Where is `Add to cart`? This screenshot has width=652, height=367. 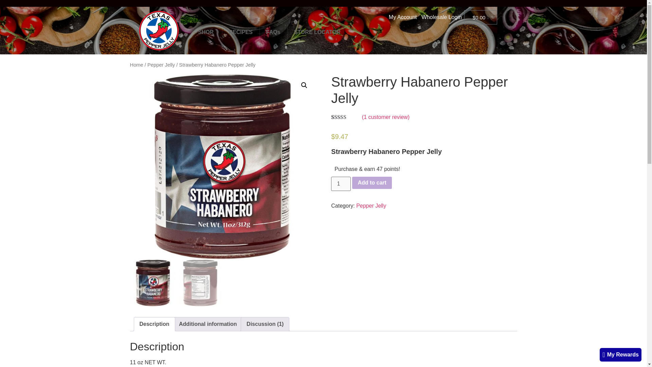 Add to cart is located at coordinates (441, 17).